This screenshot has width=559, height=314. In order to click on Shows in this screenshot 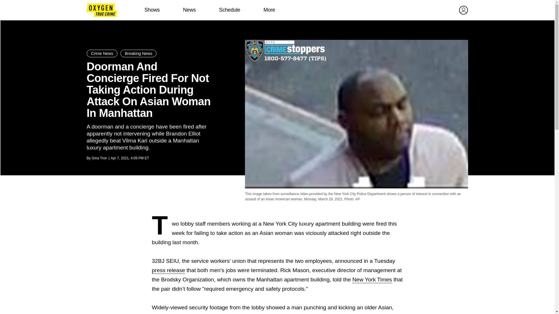, I will do `click(152, 10)`.